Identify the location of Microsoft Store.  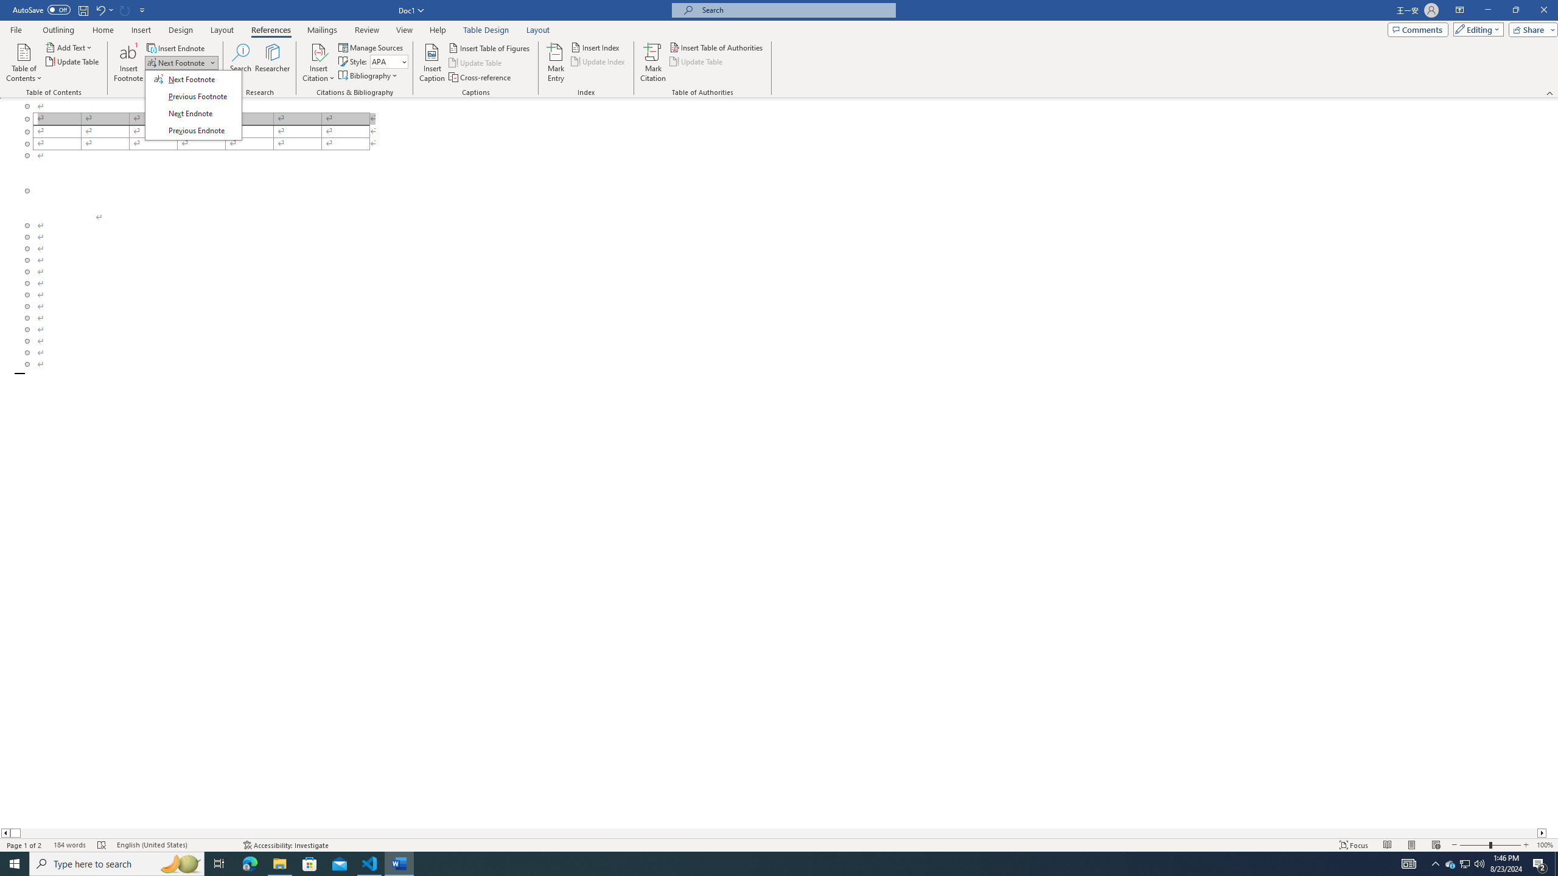
(310, 864).